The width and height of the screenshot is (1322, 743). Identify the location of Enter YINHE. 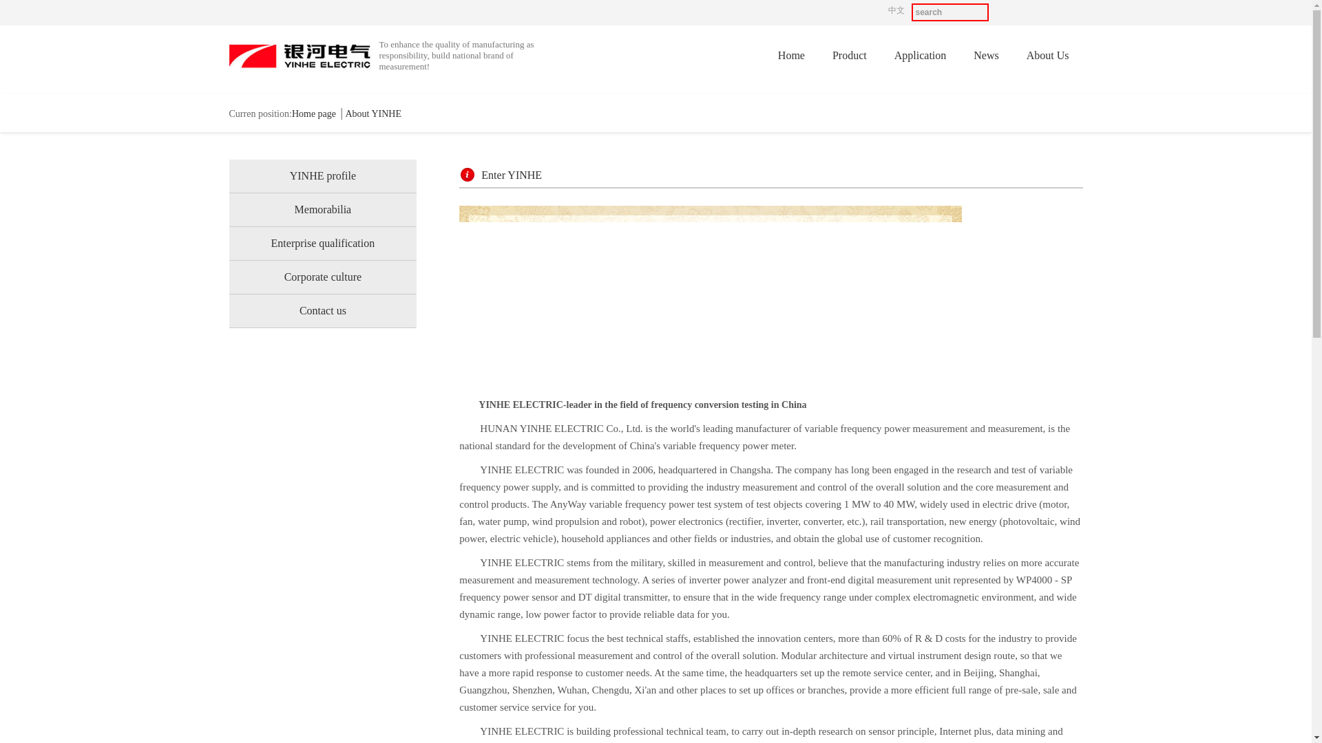
(511, 175).